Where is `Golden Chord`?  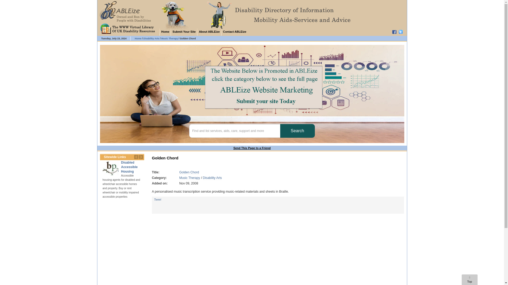 Golden Chord is located at coordinates (189, 172).